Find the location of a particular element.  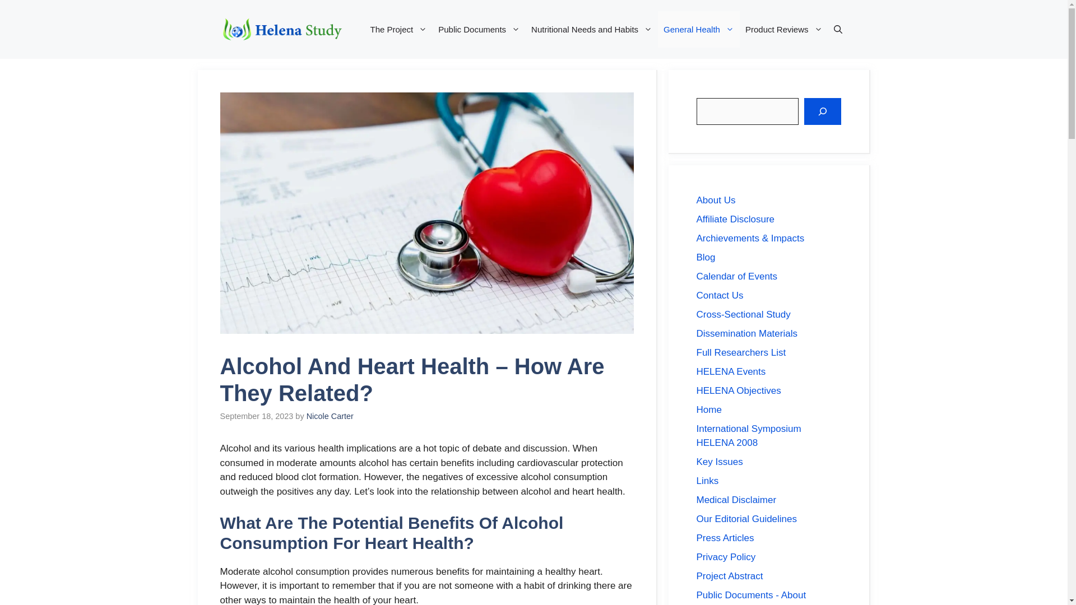

Product Reviews is located at coordinates (784, 29).